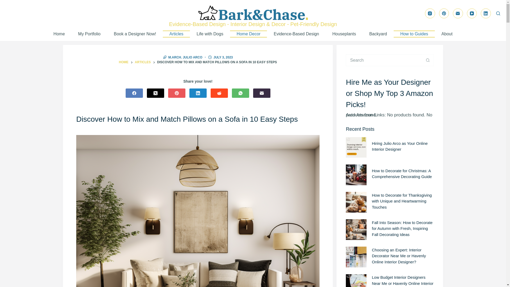 Image resolution: width=510 pixels, height=287 pixels. What do you see at coordinates (210, 34) in the screenshot?
I see `Life with Dogs` at bounding box center [210, 34].